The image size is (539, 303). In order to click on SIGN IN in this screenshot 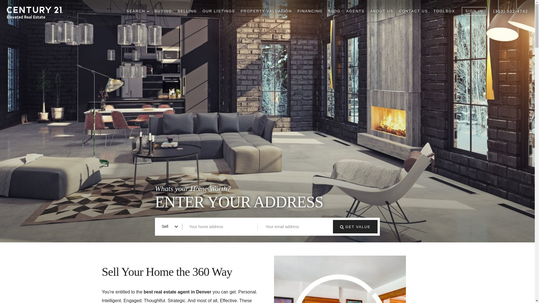, I will do `click(474, 11)`.